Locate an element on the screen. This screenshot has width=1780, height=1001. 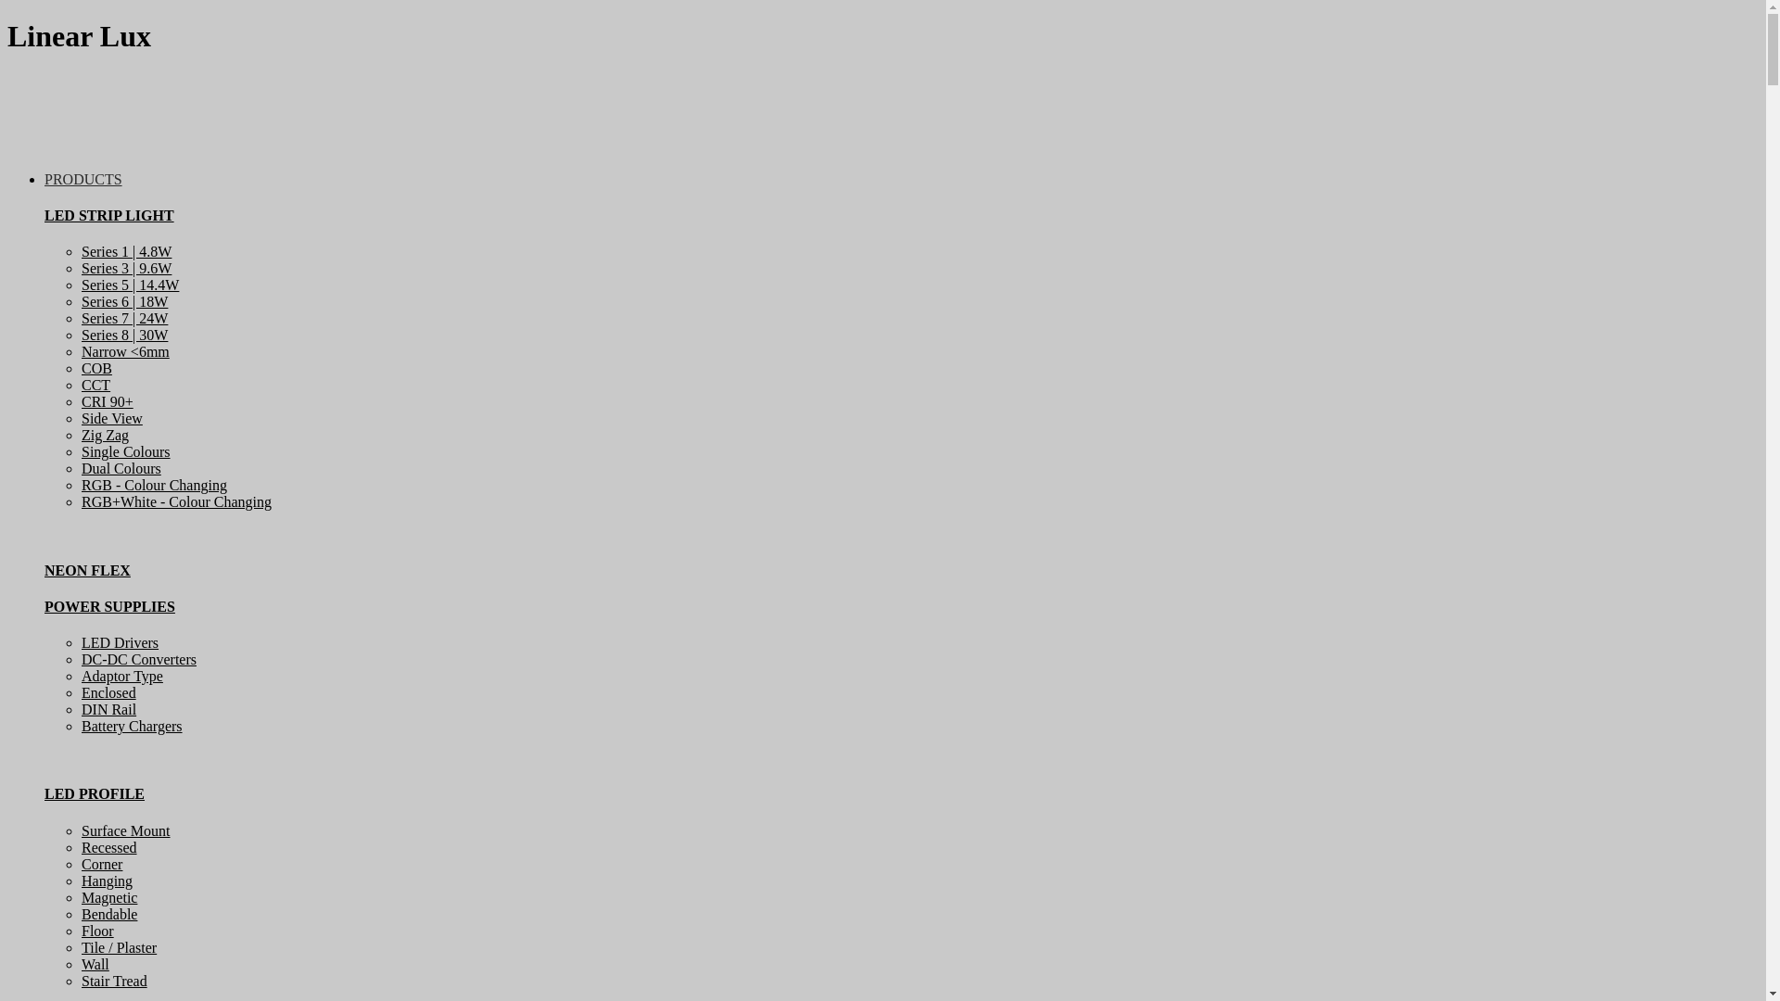
Series 7 | 24W is located at coordinates (124, 319).